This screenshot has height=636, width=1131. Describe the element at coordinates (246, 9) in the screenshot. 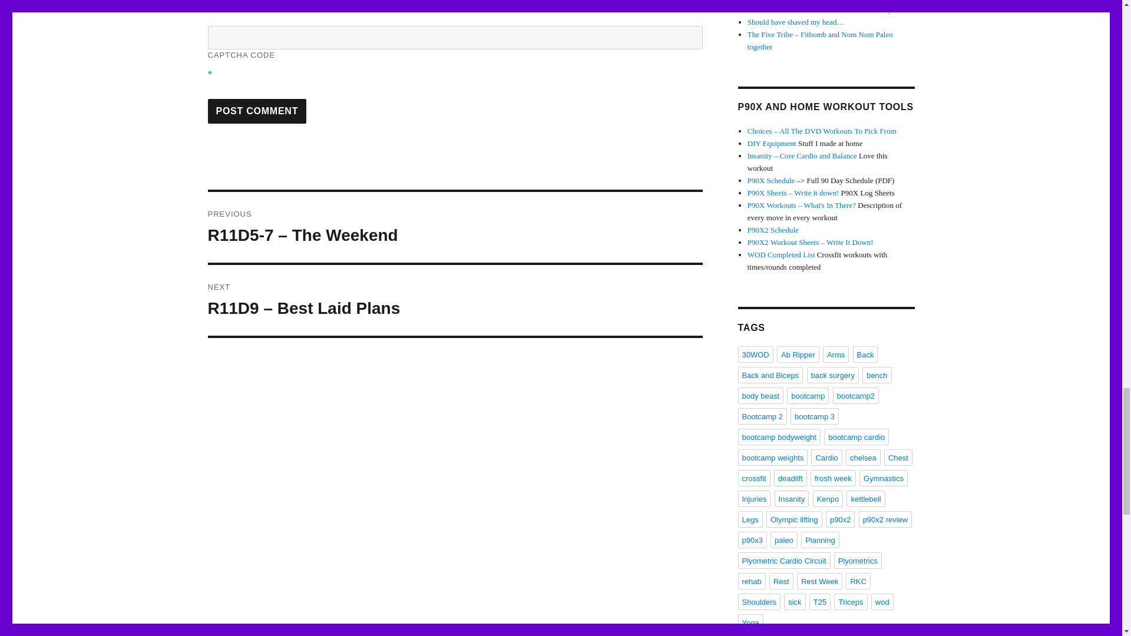

I see `CAPTCHA` at that location.